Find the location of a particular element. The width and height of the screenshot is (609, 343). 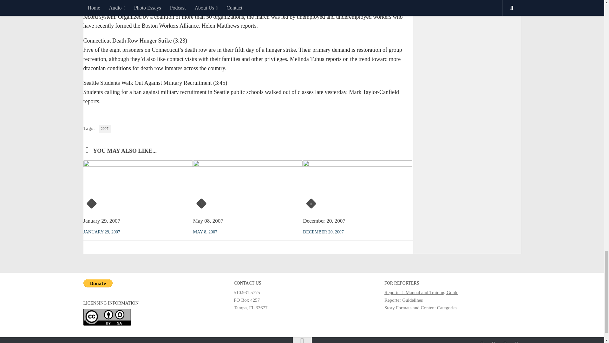

May 08, 2007 is located at coordinates (208, 221).